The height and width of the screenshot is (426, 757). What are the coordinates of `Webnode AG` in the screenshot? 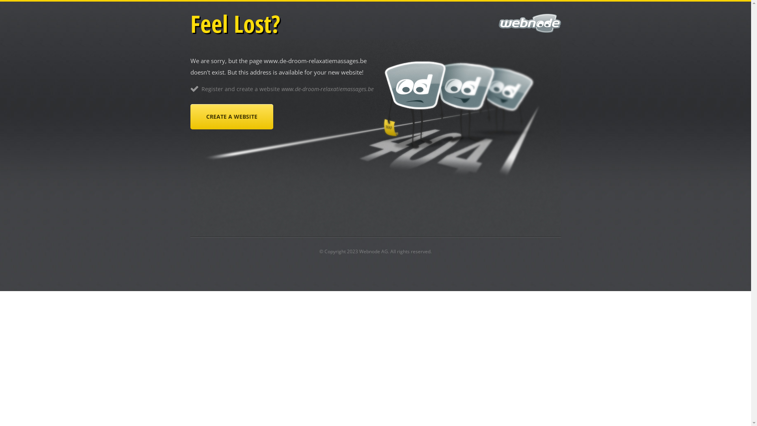 It's located at (373, 252).